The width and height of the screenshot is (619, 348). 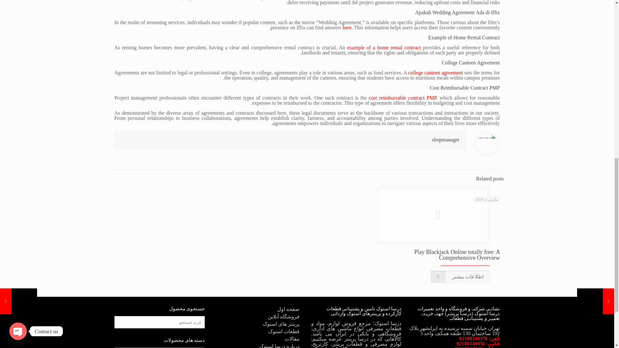 I want to click on cost reimbursable contract PMP, so click(x=402, y=98).